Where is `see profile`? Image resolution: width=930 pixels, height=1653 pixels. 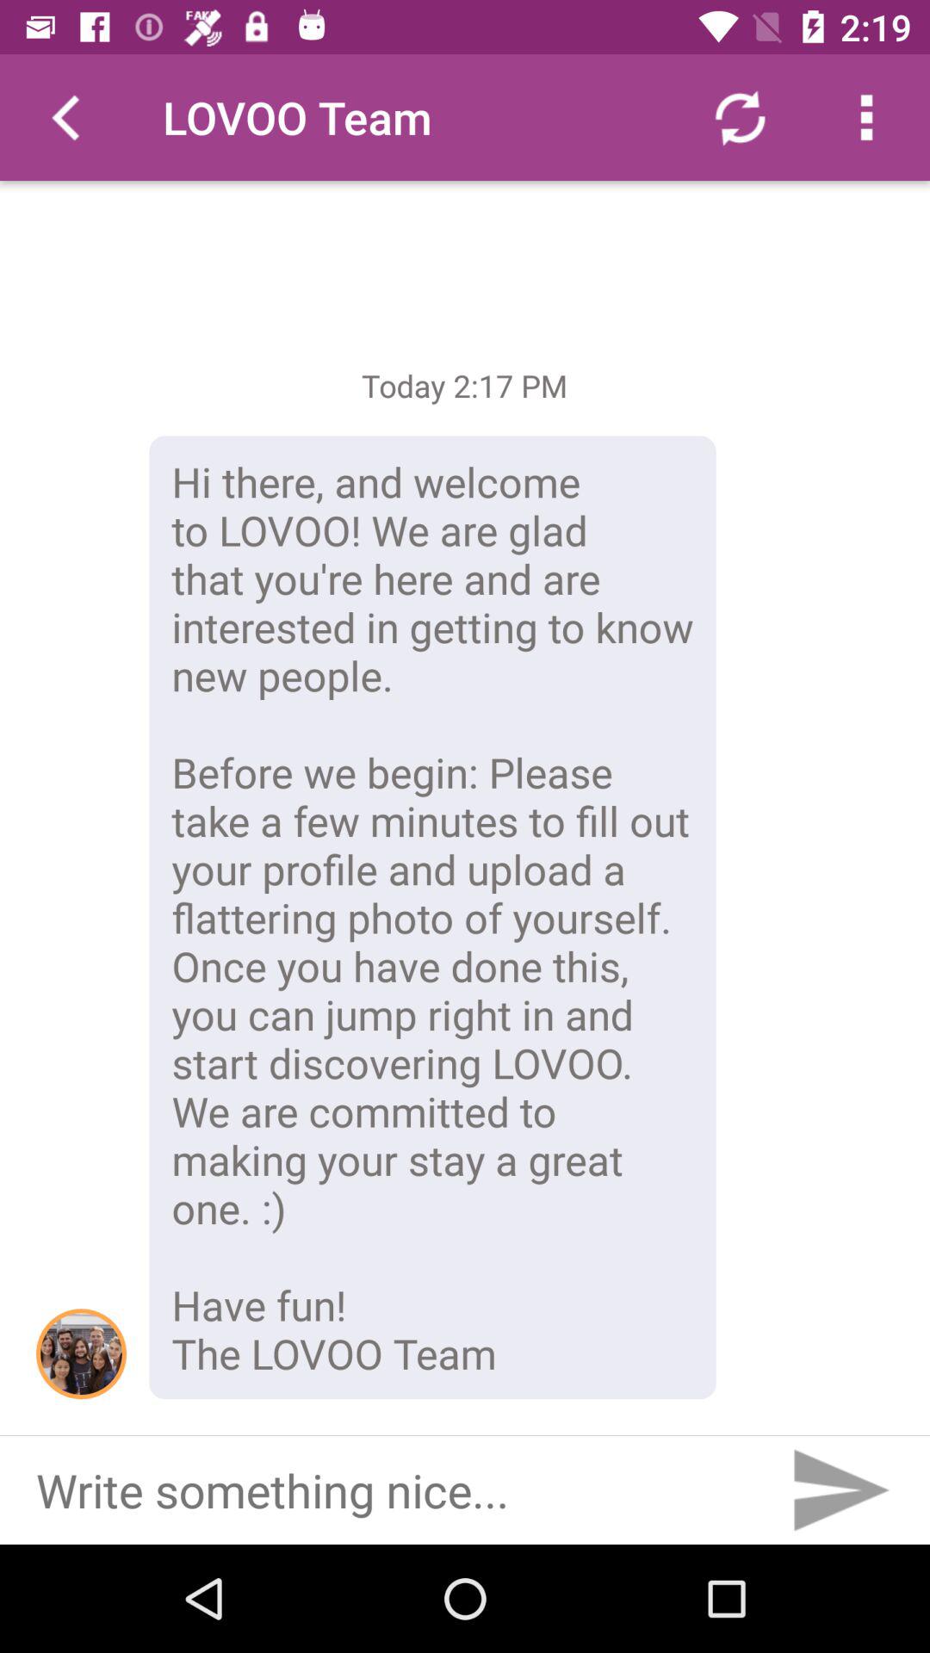 see profile is located at coordinates (81, 1353).